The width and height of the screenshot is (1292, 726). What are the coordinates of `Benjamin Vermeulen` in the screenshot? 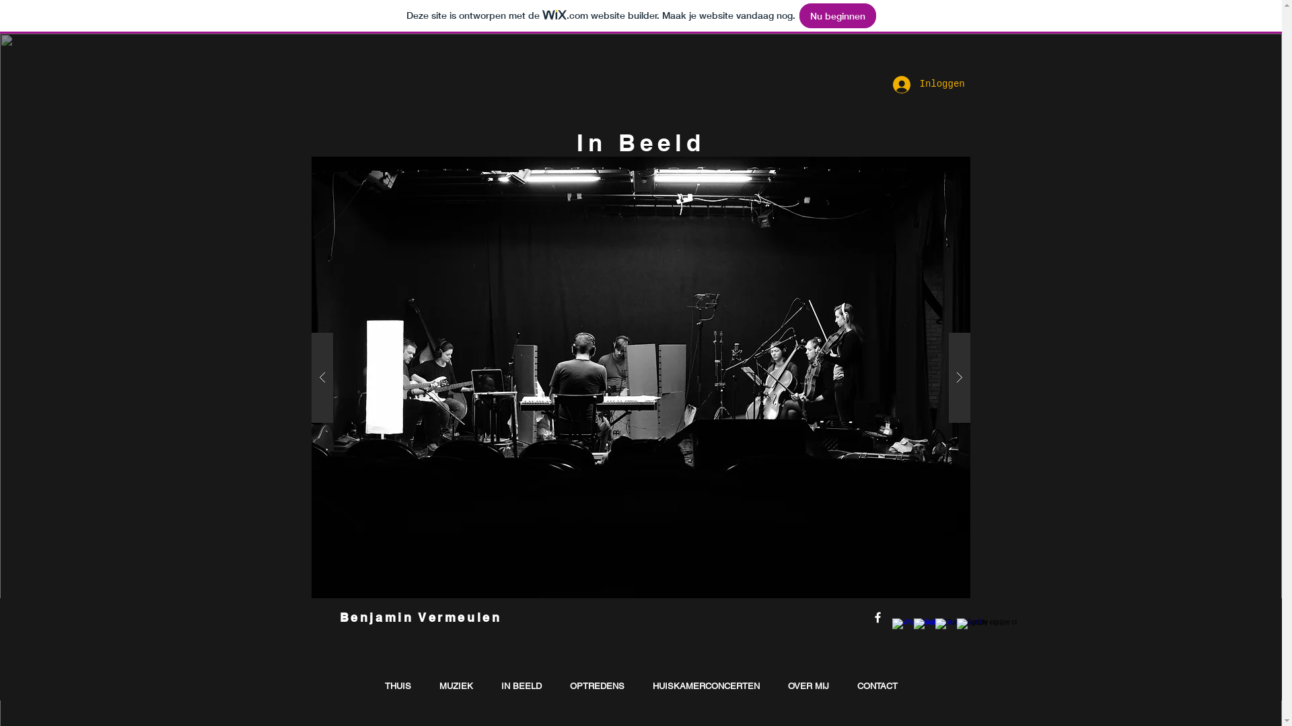 It's located at (420, 617).